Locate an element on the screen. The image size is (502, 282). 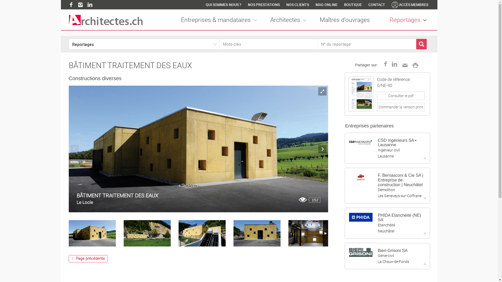
Facebook is located at coordinates (385, 65).